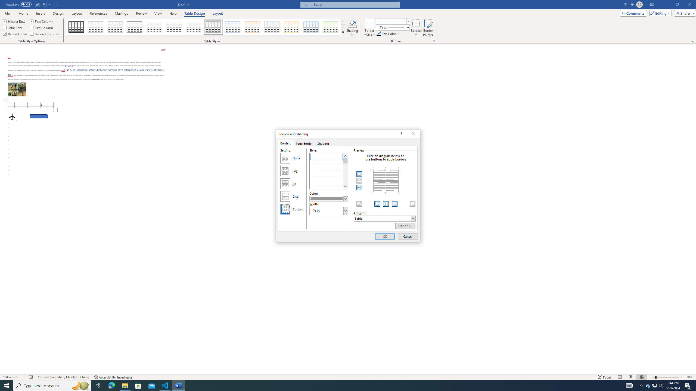  I want to click on Table Styles, so click(343, 32).